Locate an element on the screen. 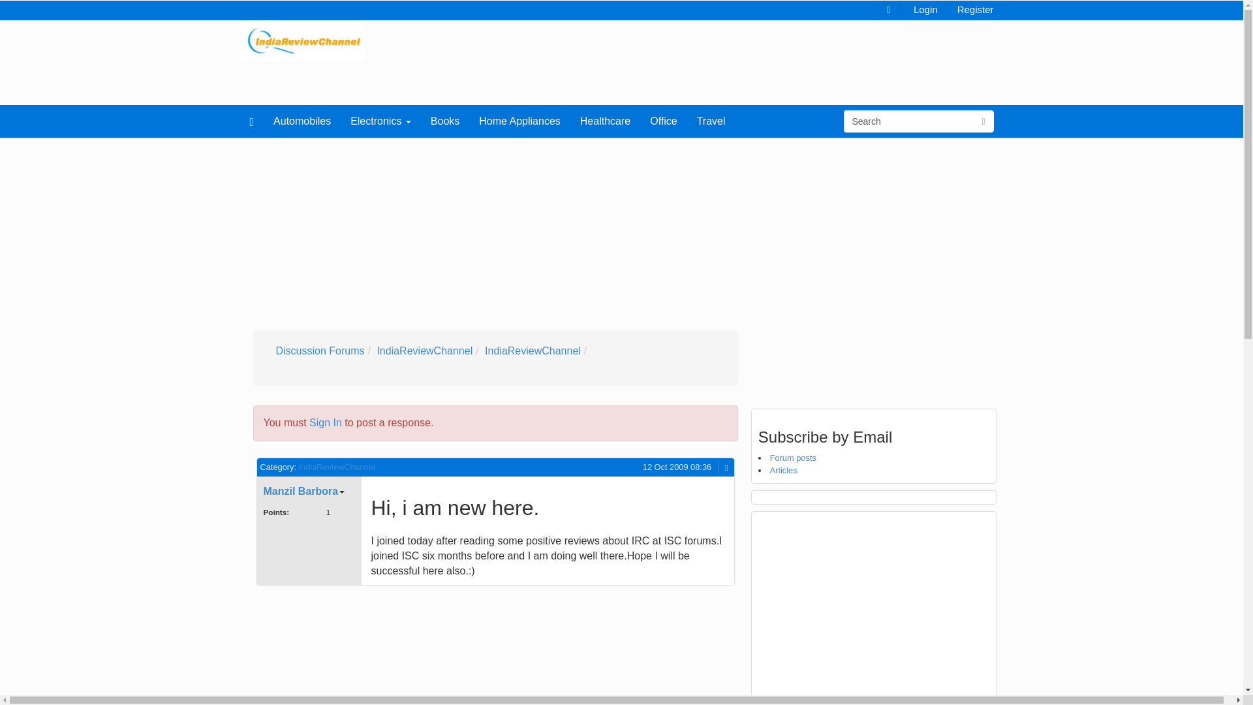 The image size is (1253, 705). Electronics is located at coordinates (381, 121).